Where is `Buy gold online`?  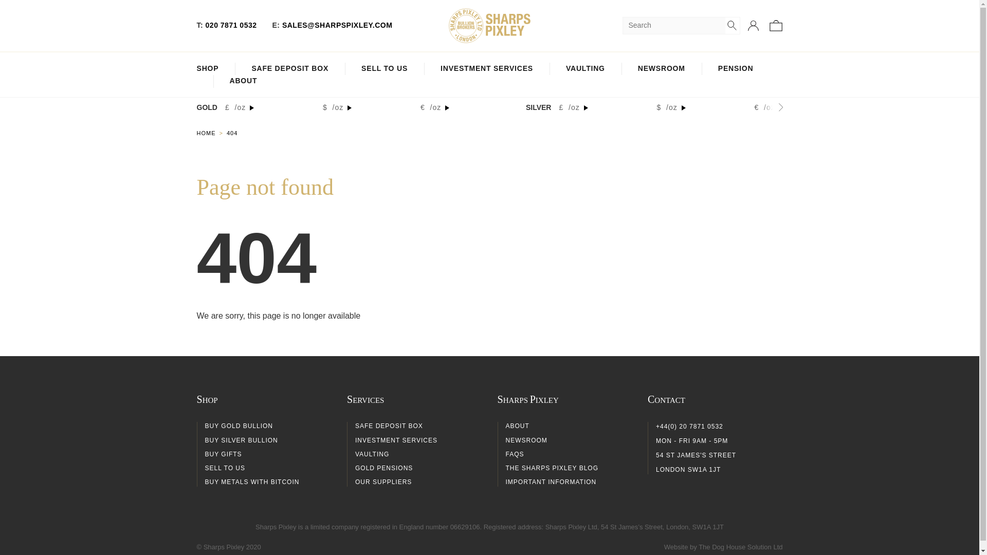 Buy gold online is located at coordinates (211, 133).